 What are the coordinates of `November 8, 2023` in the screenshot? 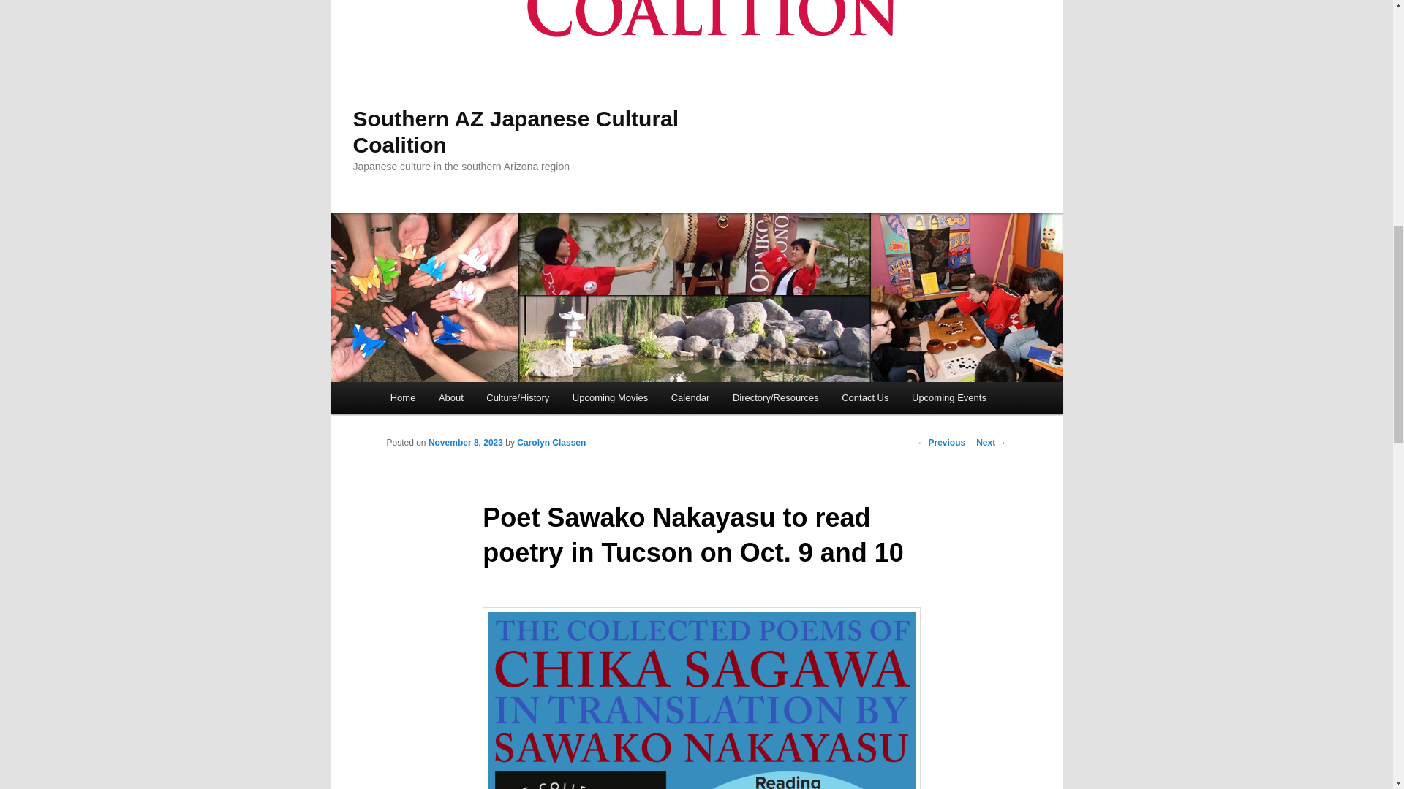 It's located at (465, 443).